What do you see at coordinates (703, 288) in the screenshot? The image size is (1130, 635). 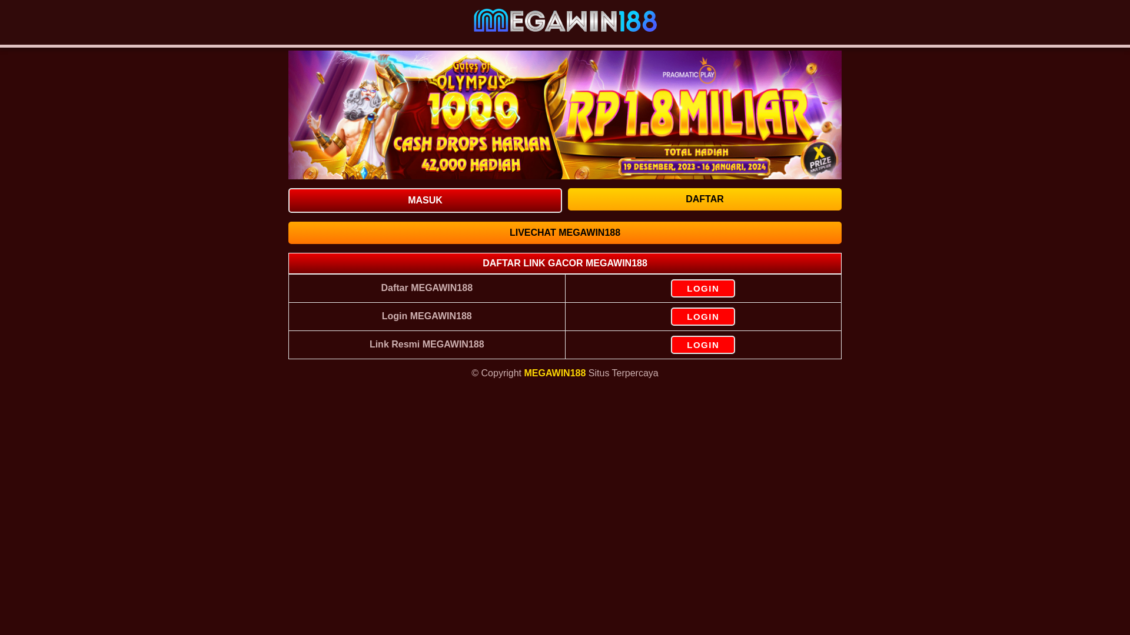 I see `LOGIN` at bounding box center [703, 288].